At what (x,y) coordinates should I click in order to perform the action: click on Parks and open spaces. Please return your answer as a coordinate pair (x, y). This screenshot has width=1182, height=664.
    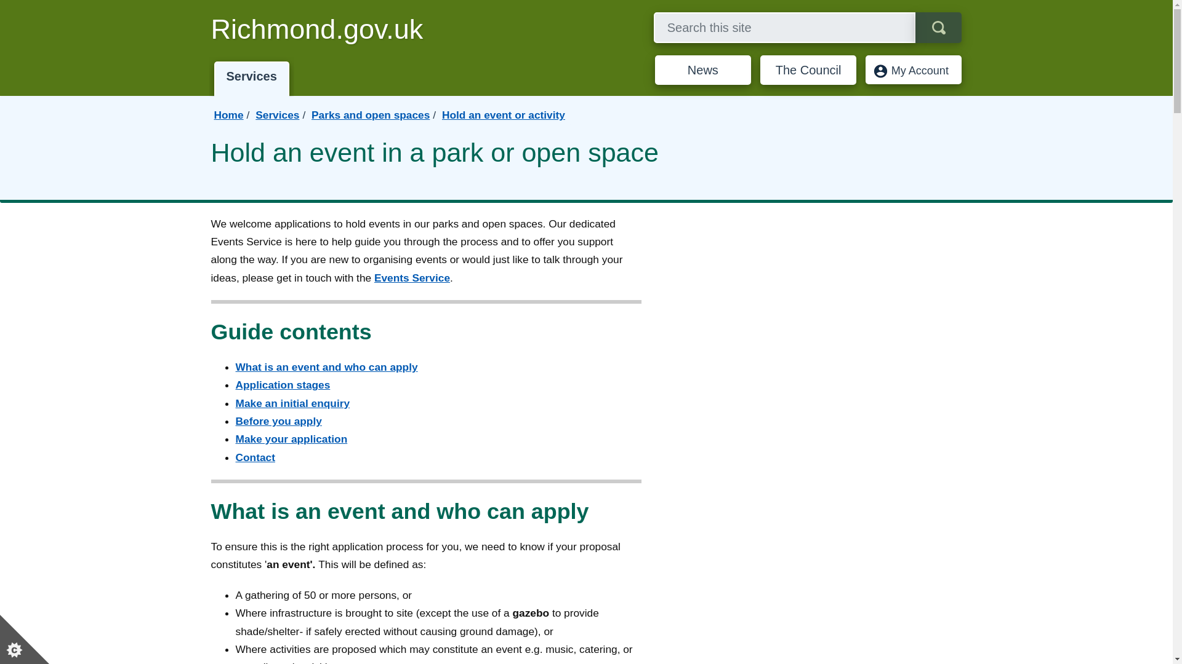
    Looking at the image, I should click on (371, 114).